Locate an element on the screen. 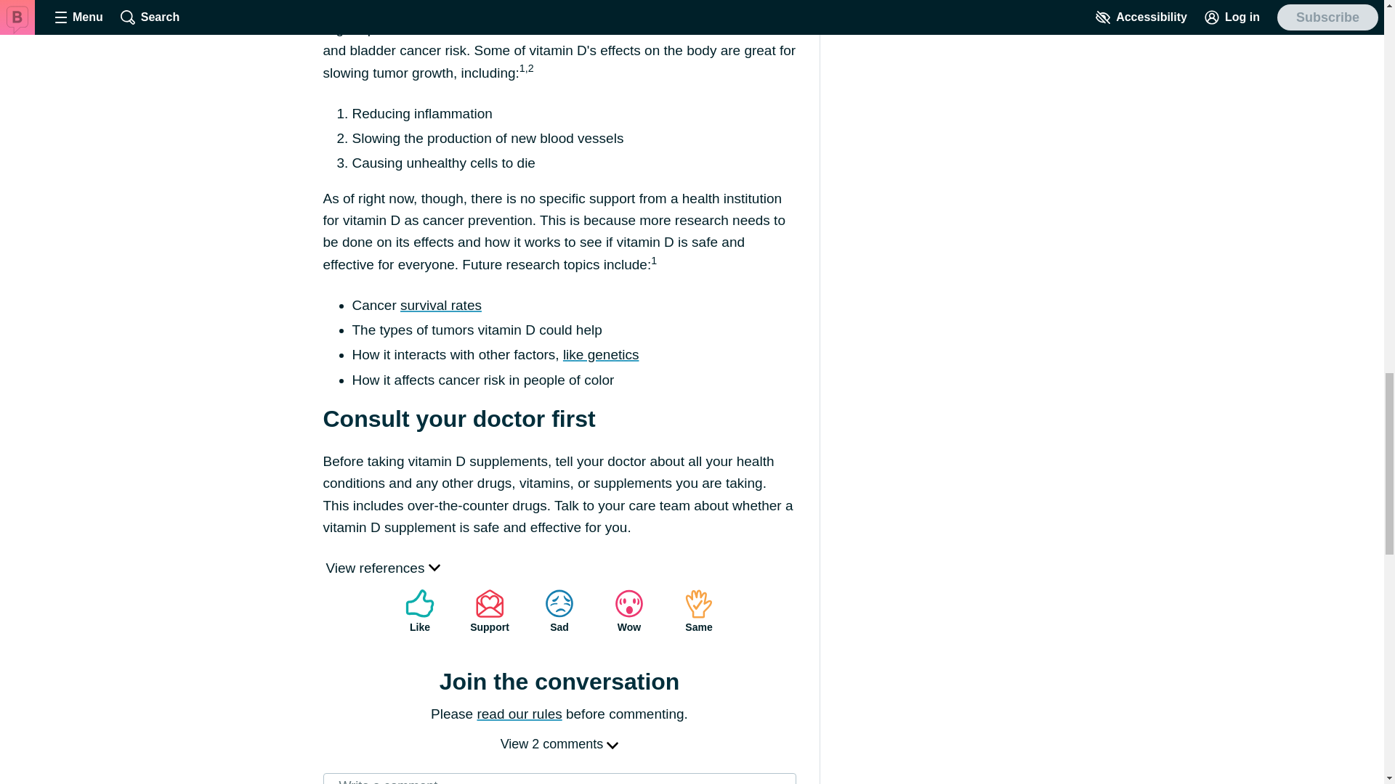 The image size is (1395, 784). like genetics is located at coordinates (601, 354).